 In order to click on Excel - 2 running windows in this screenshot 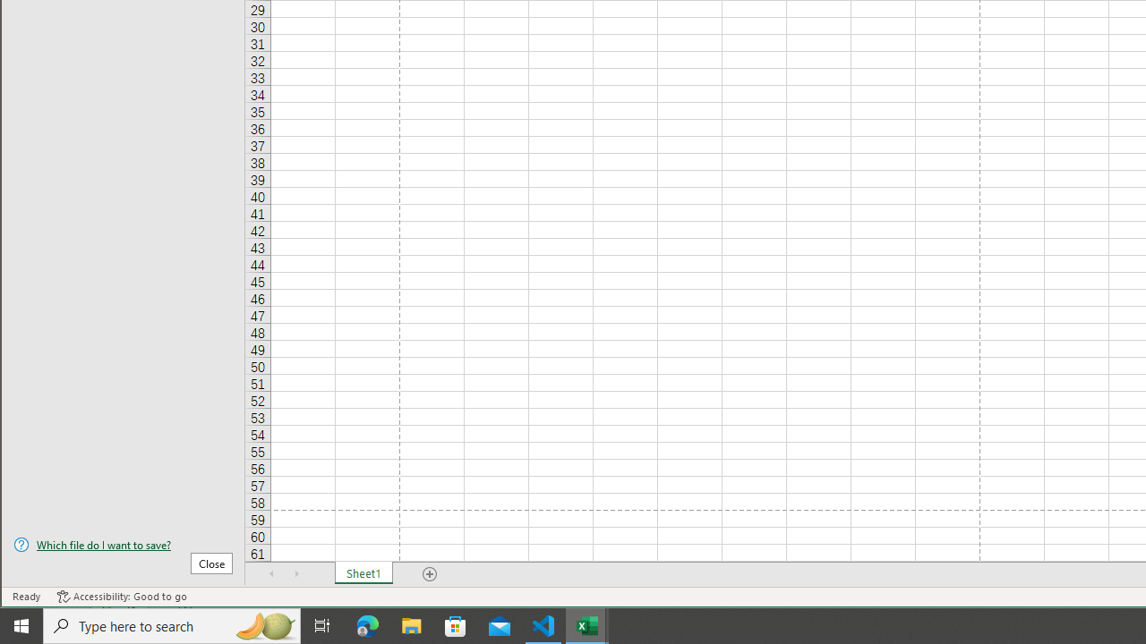, I will do `click(587, 626)`.